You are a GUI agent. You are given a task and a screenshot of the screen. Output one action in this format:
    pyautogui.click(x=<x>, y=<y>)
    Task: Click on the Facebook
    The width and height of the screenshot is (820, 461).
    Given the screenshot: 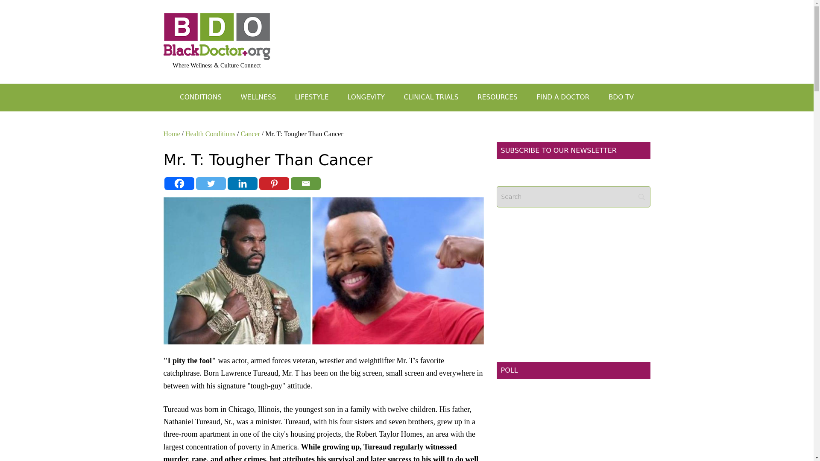 What is the action you would take?
    pyautogui.click(x=179, y=183)
    